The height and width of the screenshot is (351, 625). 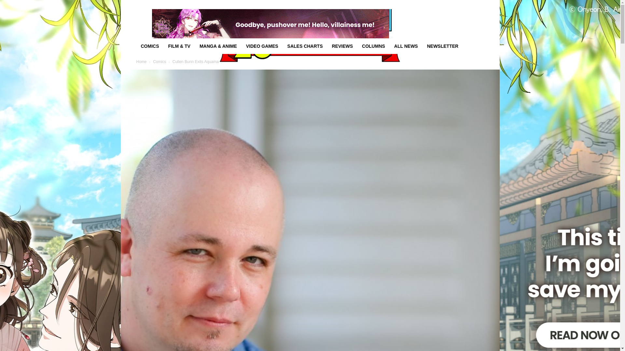 I want to click on Youtube, so click(x=479, y=5).